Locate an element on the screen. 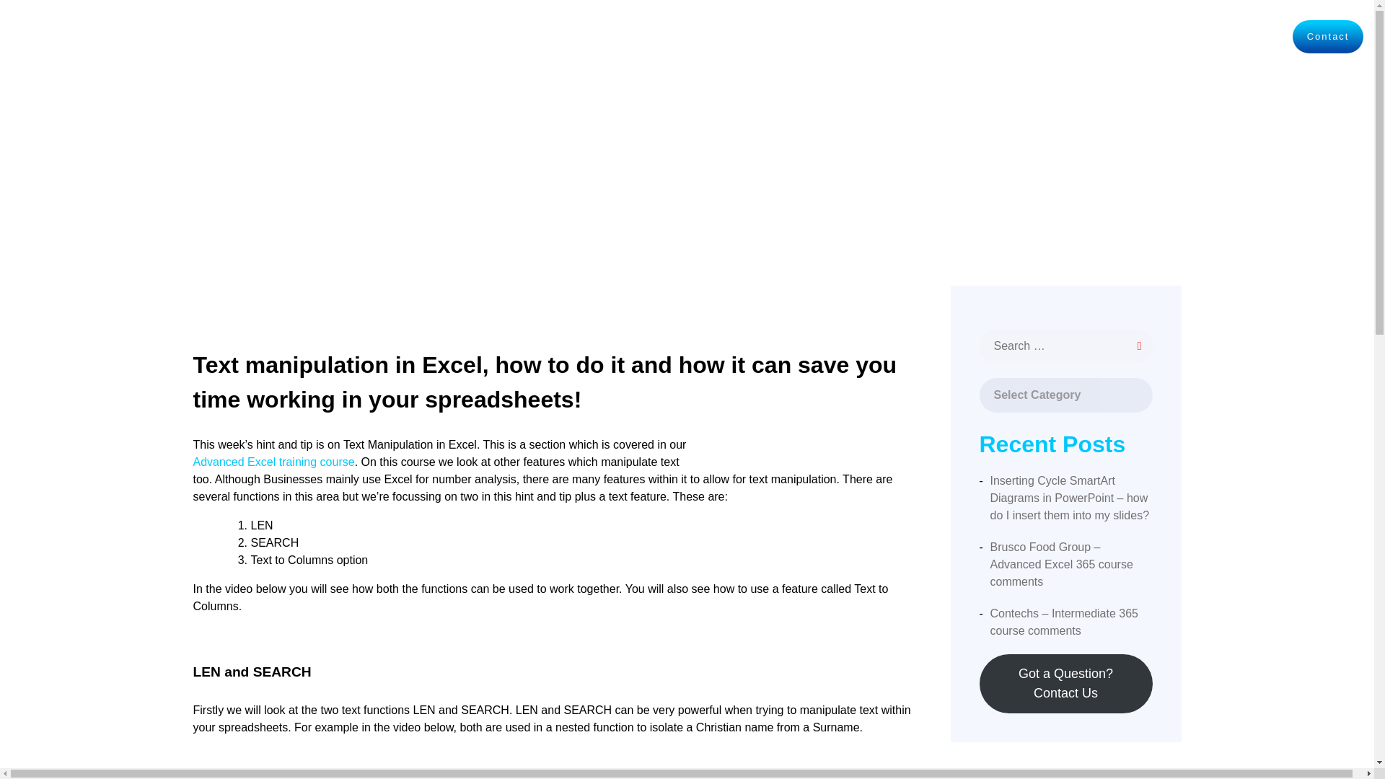  Virtual Training is located at coordinates (975, 36).